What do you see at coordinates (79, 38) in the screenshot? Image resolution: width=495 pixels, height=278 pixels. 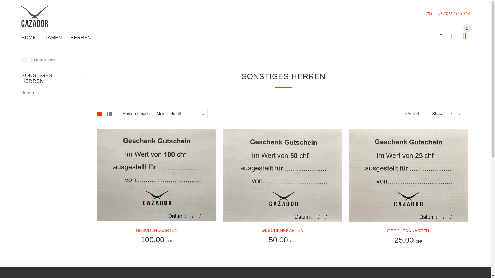 I see `HERREN` at bounding box center [79, 38].